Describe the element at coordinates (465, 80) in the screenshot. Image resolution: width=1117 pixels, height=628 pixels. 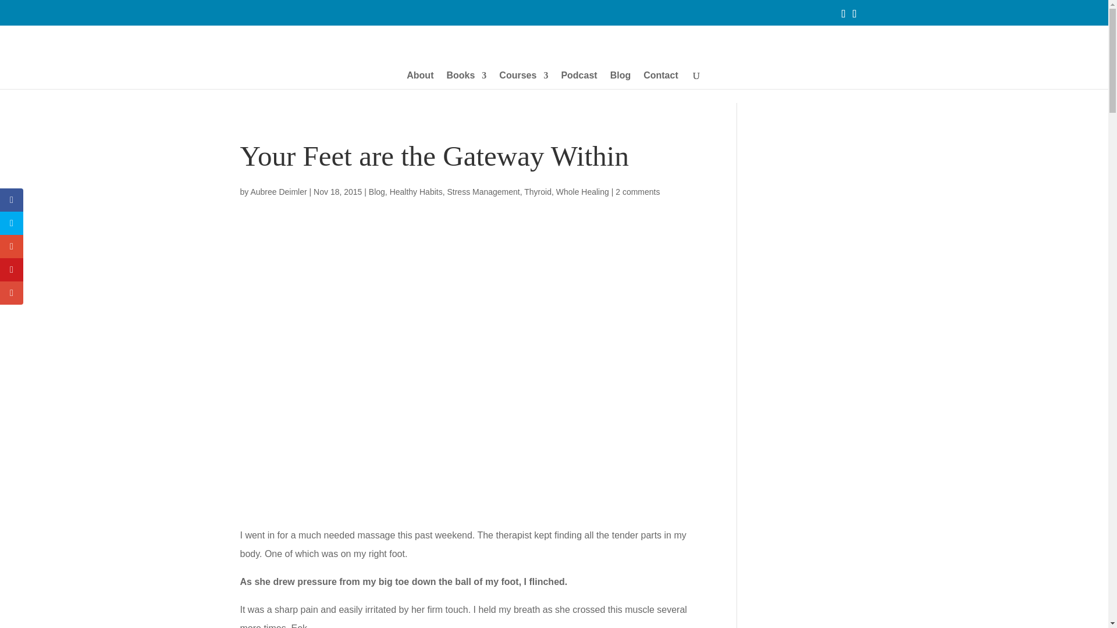
I see `Books` at that location.